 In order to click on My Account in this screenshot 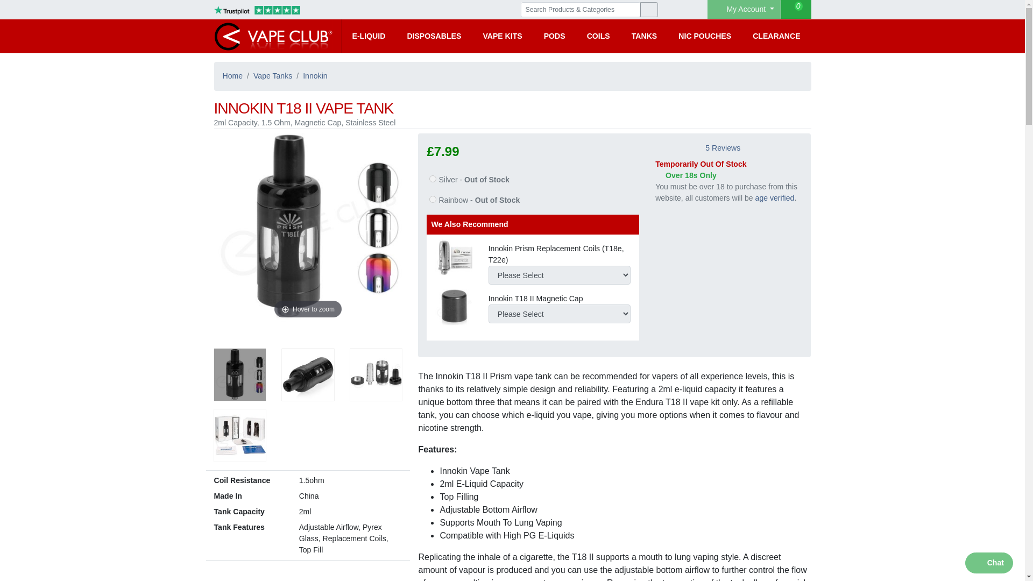, I will do `click(744, 9)`.